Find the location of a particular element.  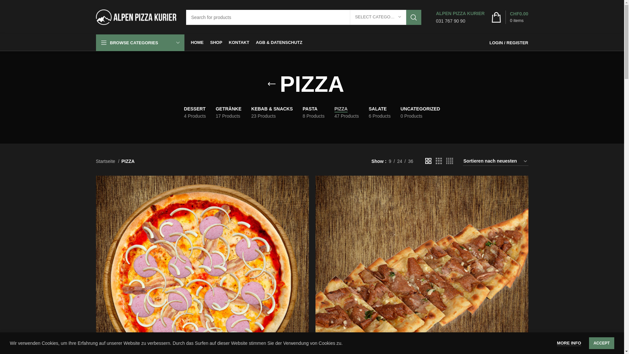

SEARCH is located at coordinates (414, 17).